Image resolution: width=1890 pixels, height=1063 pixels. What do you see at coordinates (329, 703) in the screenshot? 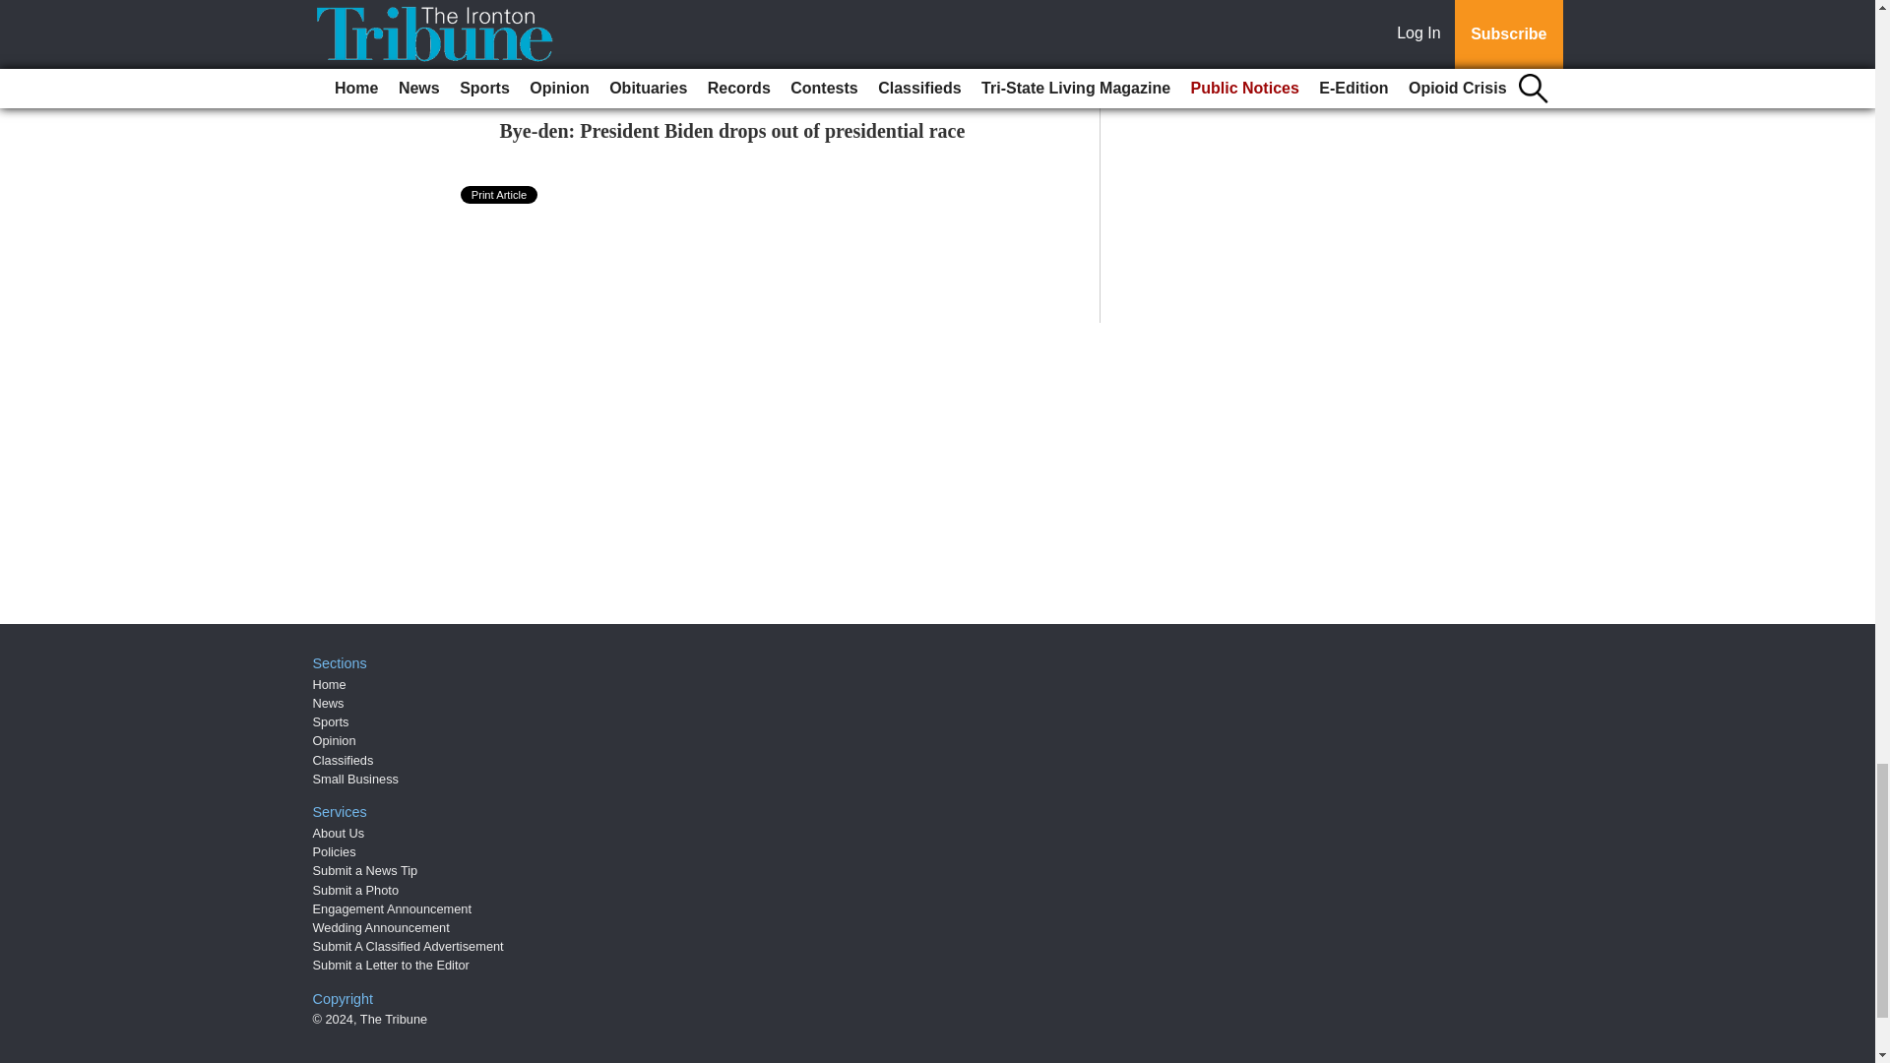
I see `News` at bounding box center [329, 703].